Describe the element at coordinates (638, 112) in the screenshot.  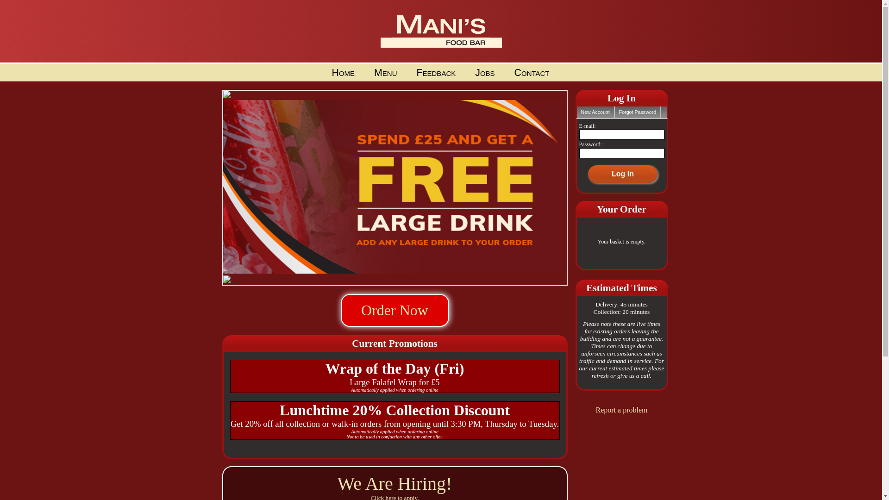
I see `Forgot Password` at that location.